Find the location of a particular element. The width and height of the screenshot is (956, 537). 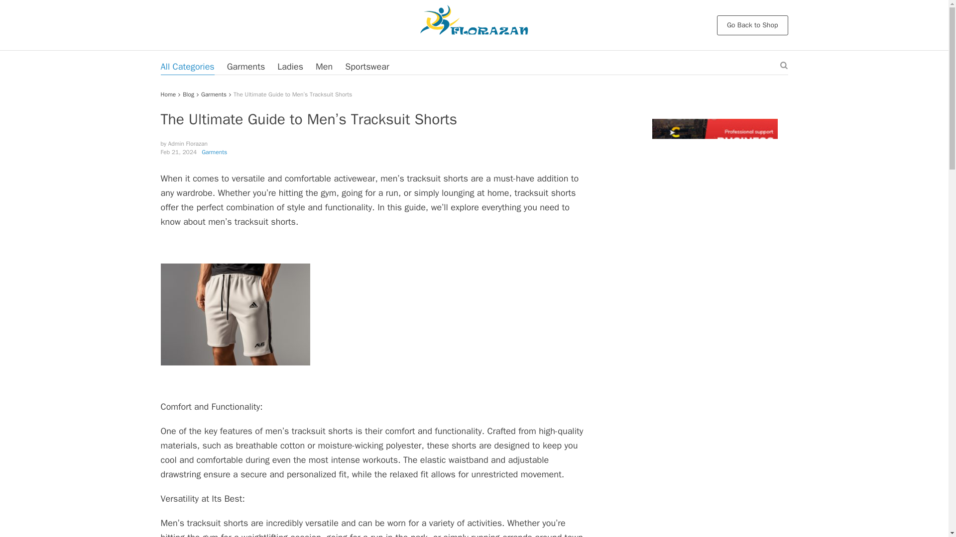

Garments is located at coordinates (214, 94).